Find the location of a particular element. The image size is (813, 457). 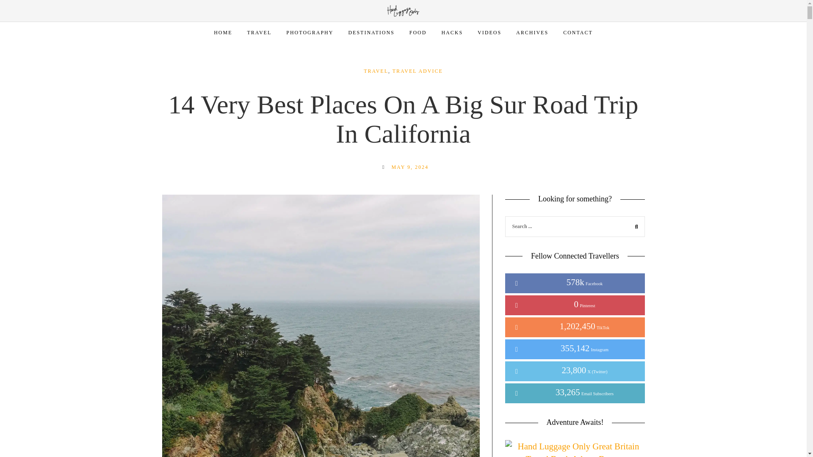

HOME is located at coordinates (223, 33).